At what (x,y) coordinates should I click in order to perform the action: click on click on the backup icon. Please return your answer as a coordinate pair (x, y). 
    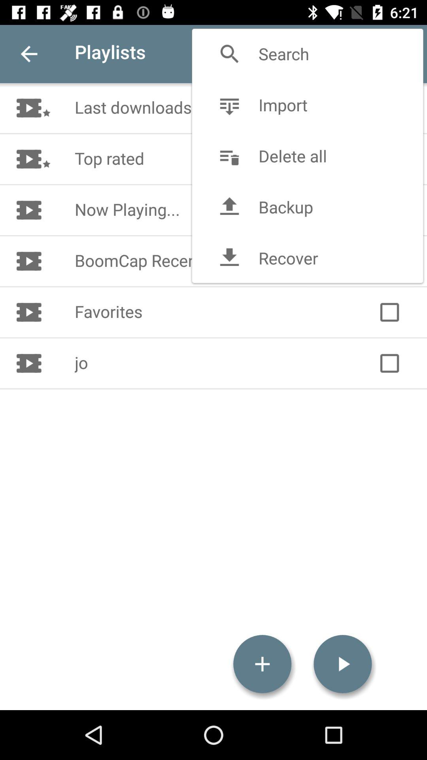
    Looking at the image, I should click on (229, 207).